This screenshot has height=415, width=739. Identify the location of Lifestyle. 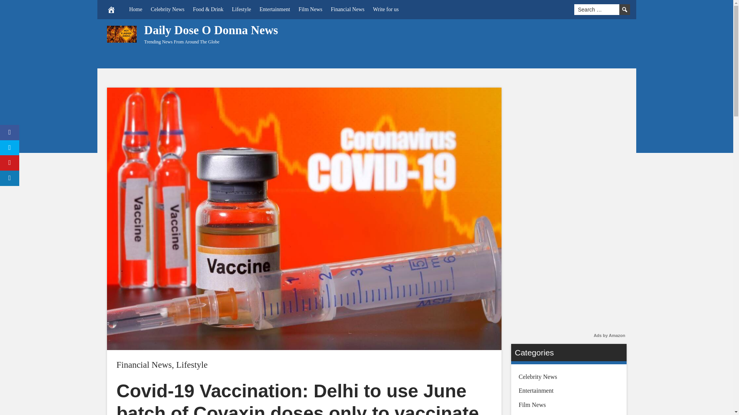
(242, 9).